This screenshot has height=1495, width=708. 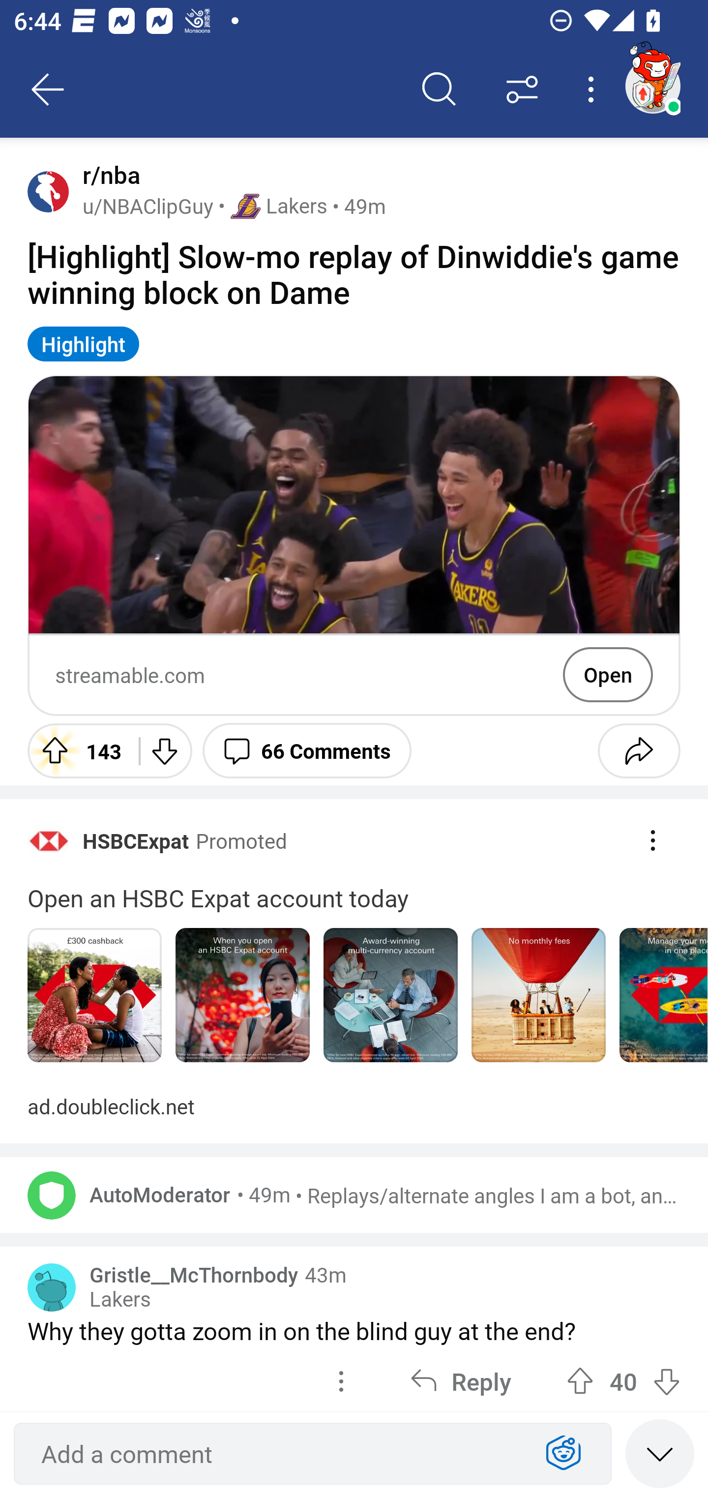 I want to click on Image 2 of 5. , so click(x=243, y=995).